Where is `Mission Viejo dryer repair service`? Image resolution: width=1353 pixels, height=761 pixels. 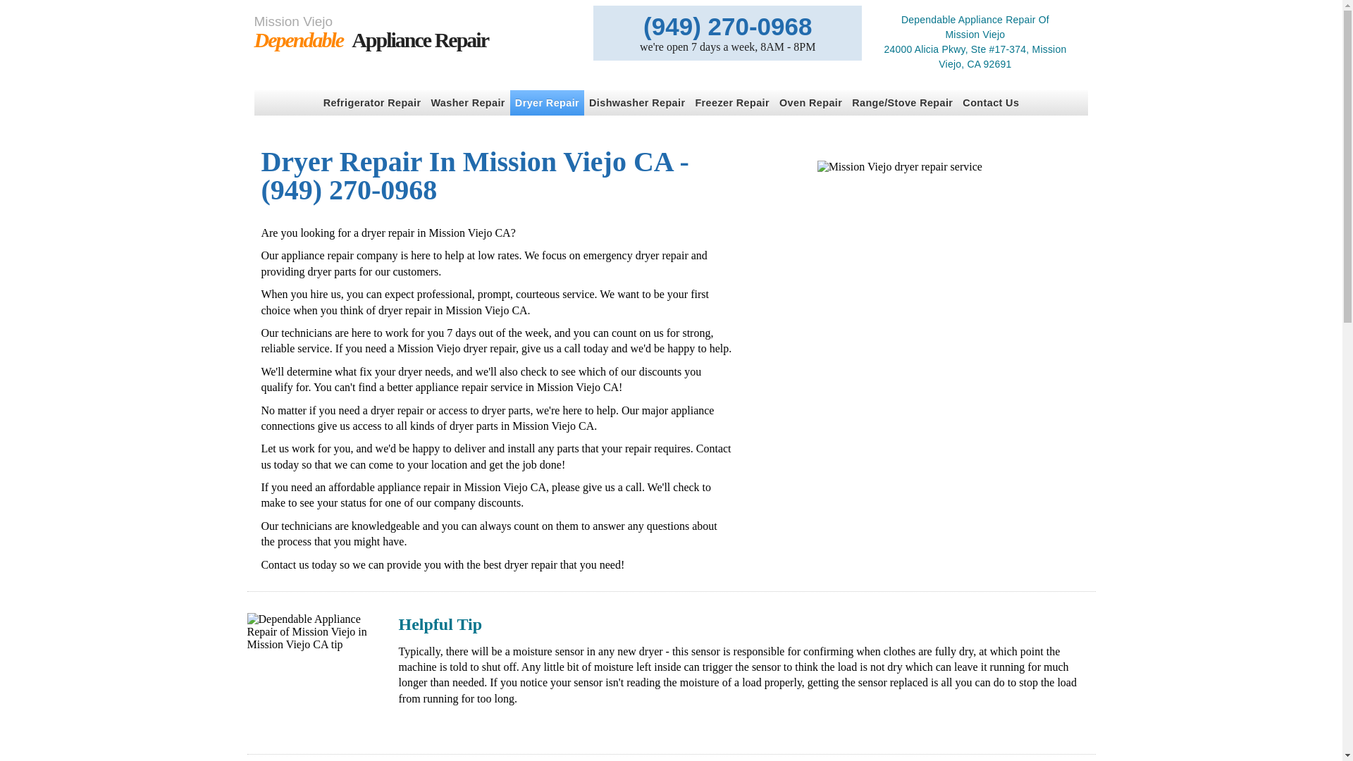
Mission Viejo dryer repair service is located at coordinates (637, 103).